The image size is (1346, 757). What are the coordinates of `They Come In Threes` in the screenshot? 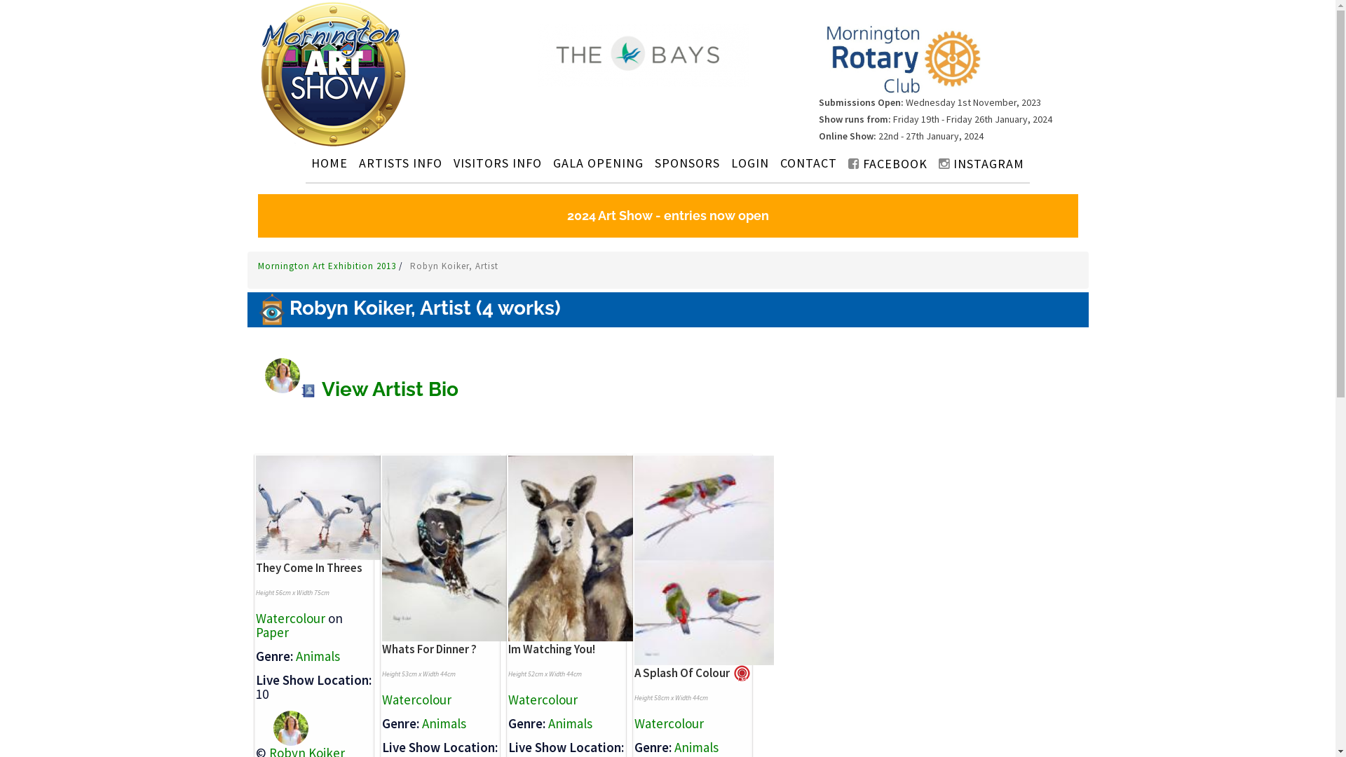 It's located at (308, 568).